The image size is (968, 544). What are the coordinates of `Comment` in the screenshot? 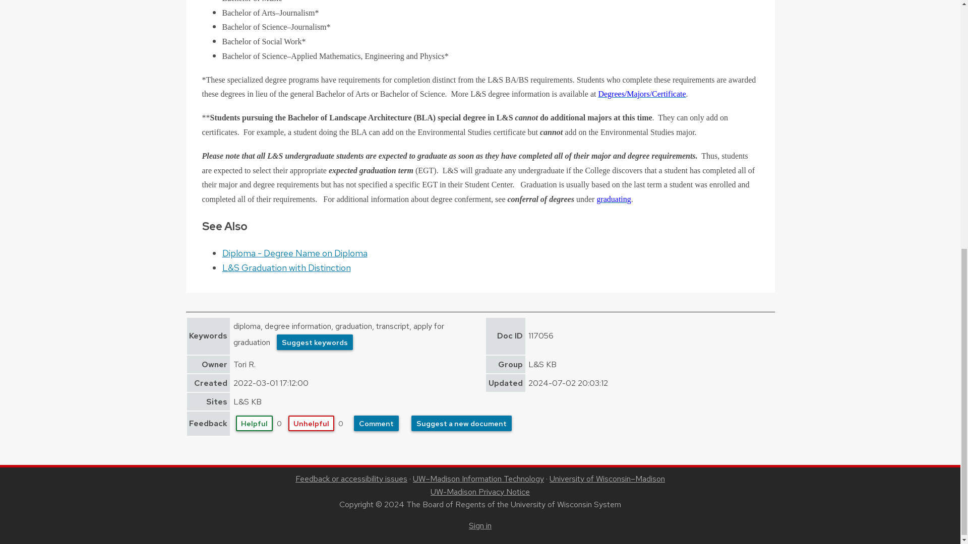 It's located at (376, 423).